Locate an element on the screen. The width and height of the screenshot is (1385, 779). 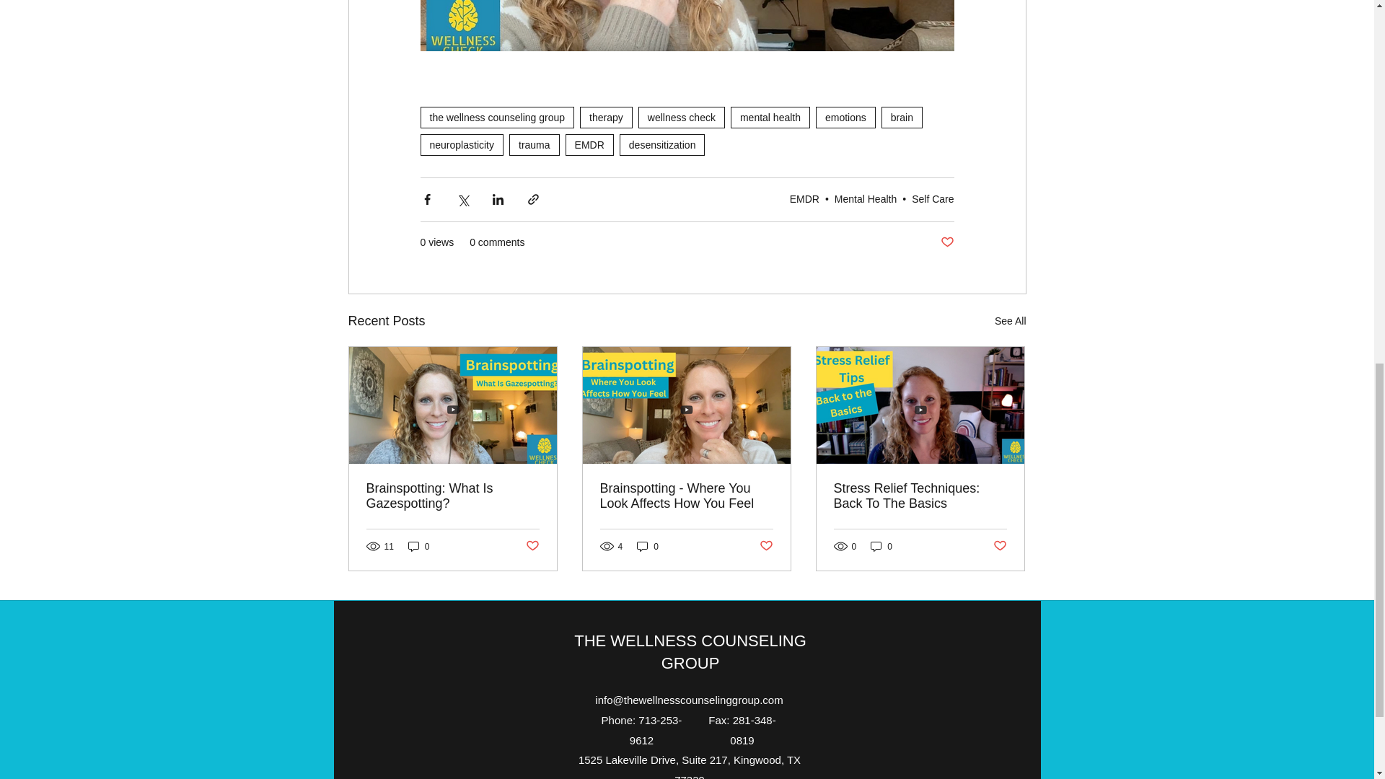
trauma is located at coordinates (534, 144).